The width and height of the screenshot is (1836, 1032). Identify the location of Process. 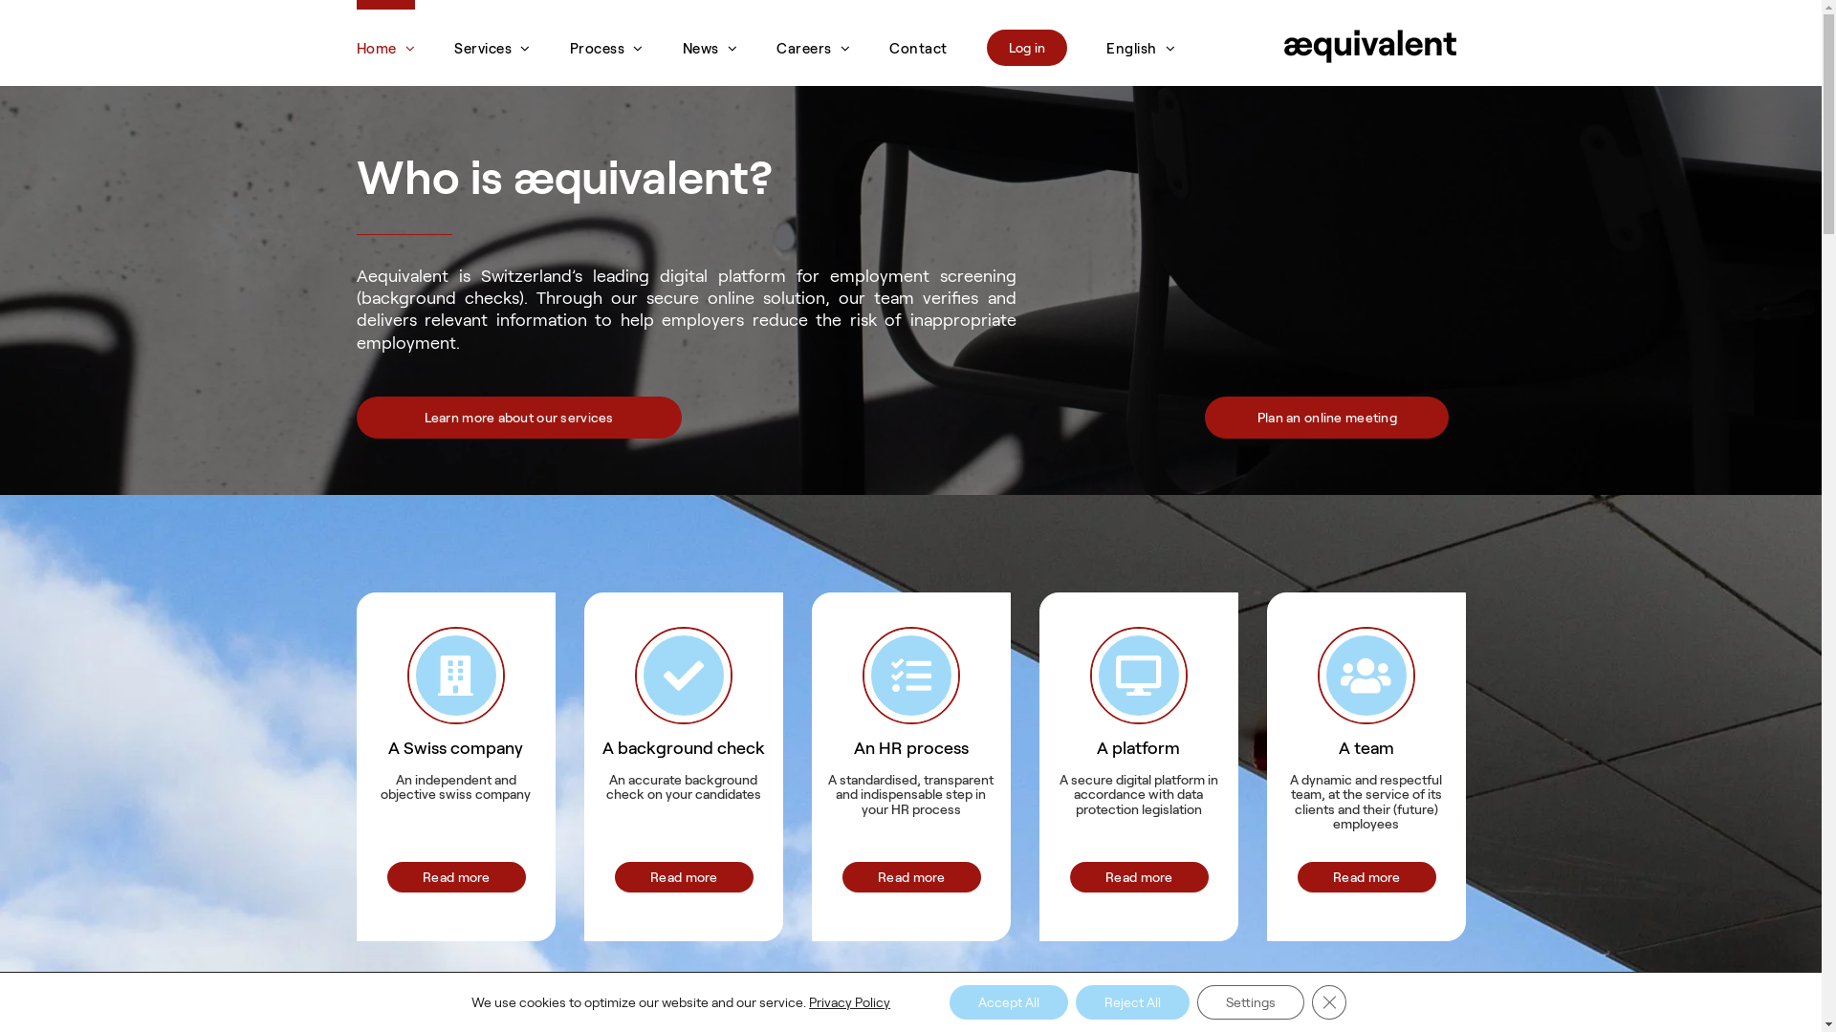
(606, 43).